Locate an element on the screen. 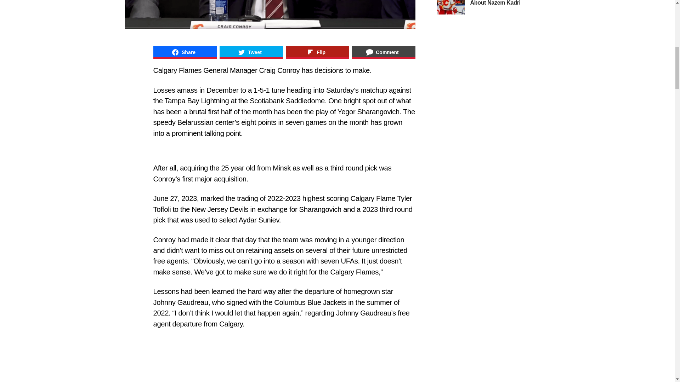 This screenshot has width=680, height=382. Share on Share is located at coordinates (185, 52).